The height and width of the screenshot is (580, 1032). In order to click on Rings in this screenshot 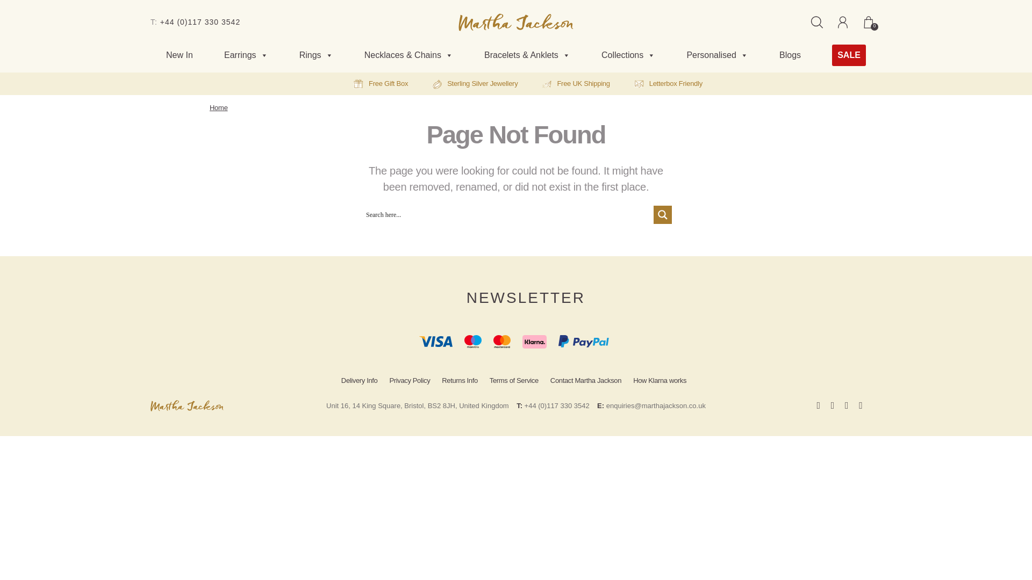, I will do `click(316, 55)`.